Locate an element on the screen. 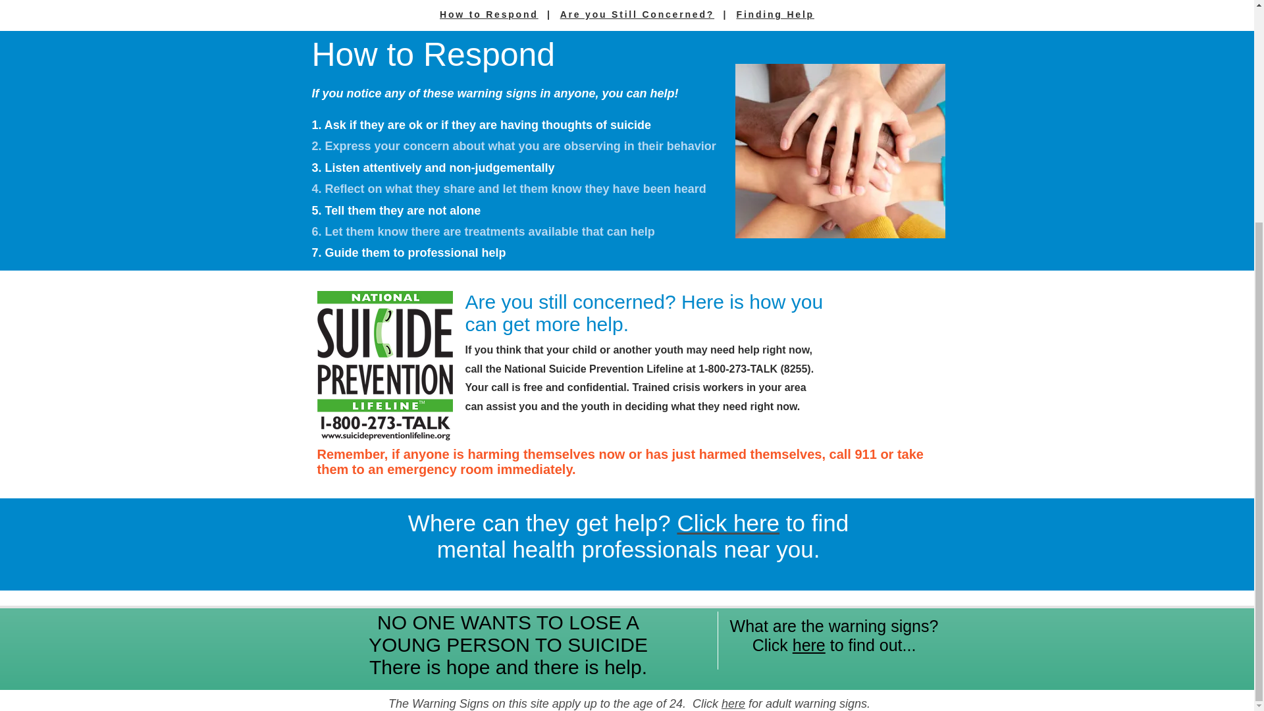 The height and width of the screenshot is (711, 1264). Finding Help is located at coordinates (776, 14).